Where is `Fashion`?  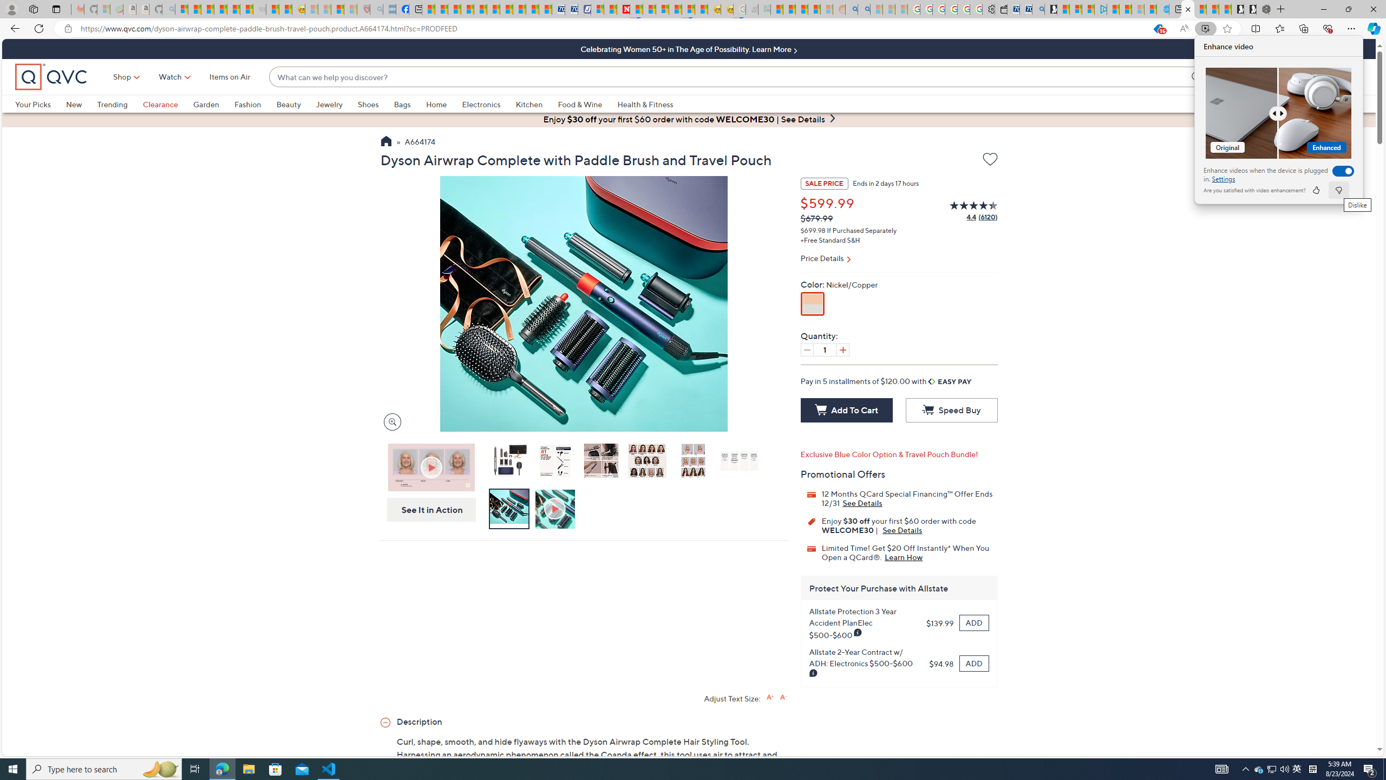
Fashion is located at coordinates (248, 104).